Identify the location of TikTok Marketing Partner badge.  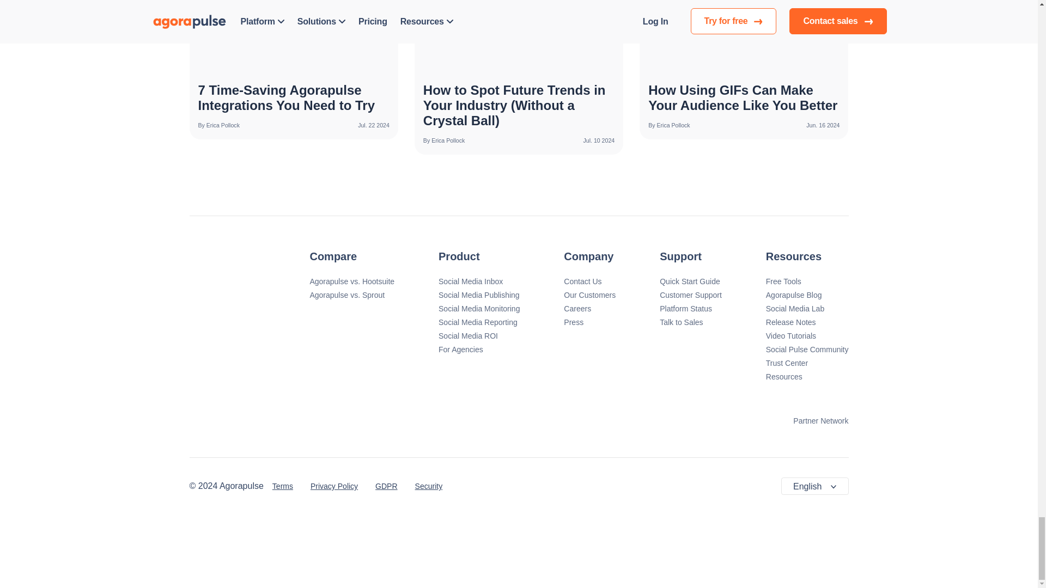
(687, 421).